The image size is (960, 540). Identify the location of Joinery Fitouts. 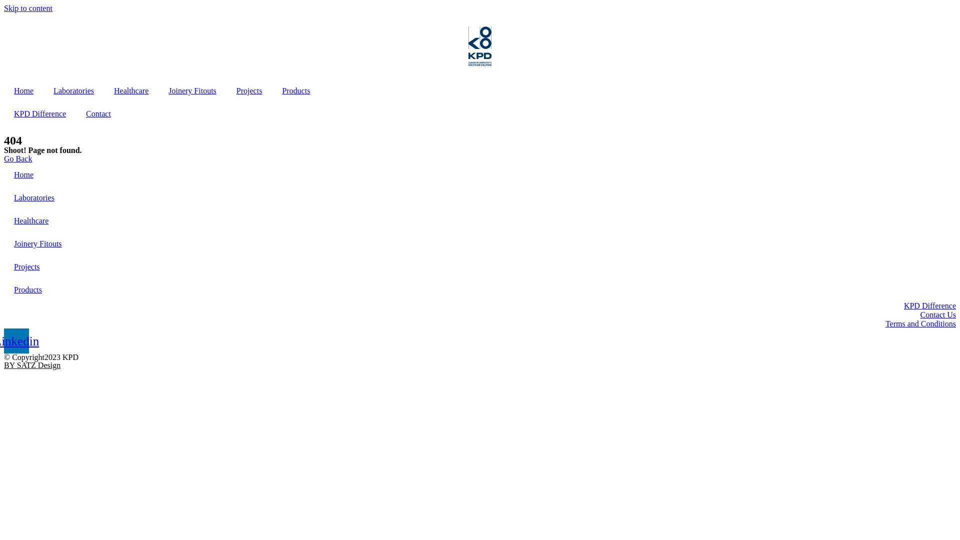
(480, 244).